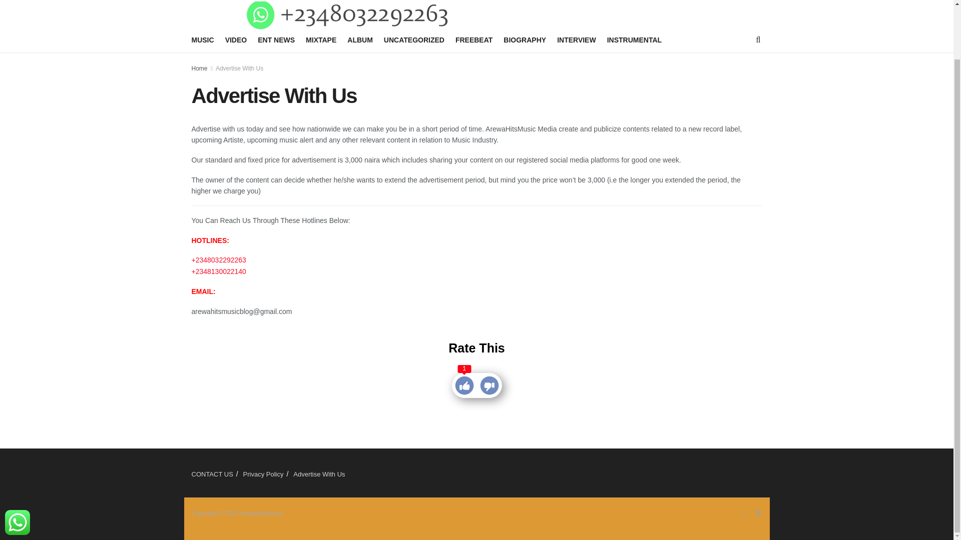 This screenshot has width=961, height=540. What do you see at coordinates (635, 39) in the screenshot?
I see `INSTRUMENTAL` at bounding box center [635, 39].